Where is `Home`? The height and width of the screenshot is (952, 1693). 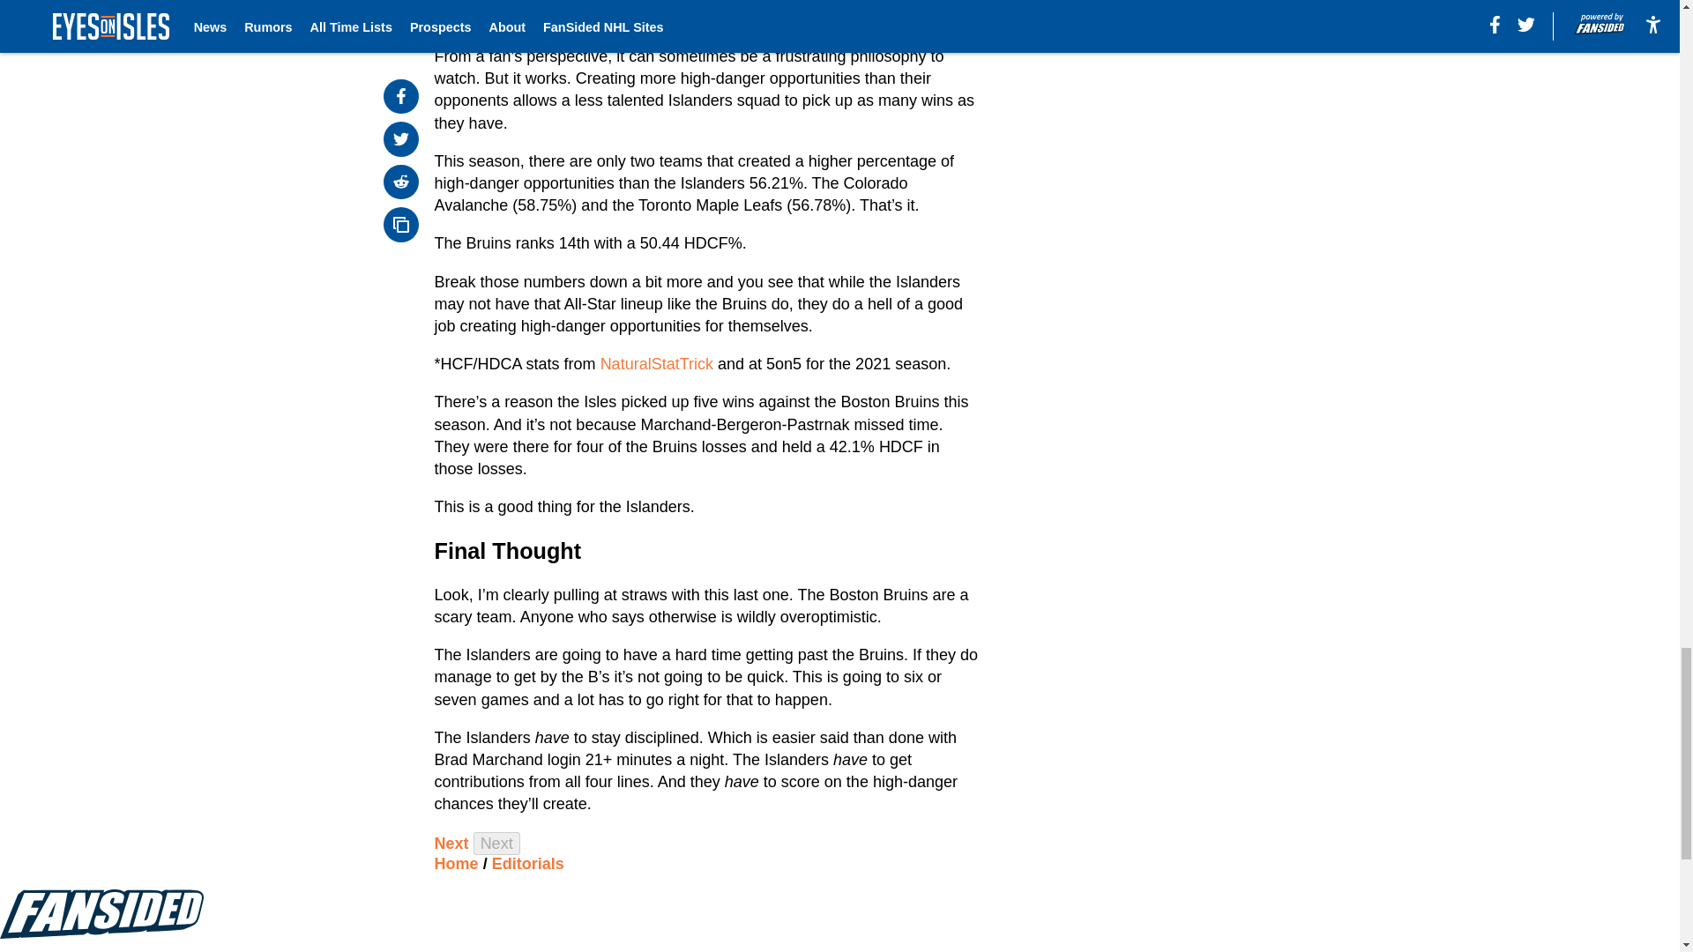 Home is located at coordinates (457, 864).